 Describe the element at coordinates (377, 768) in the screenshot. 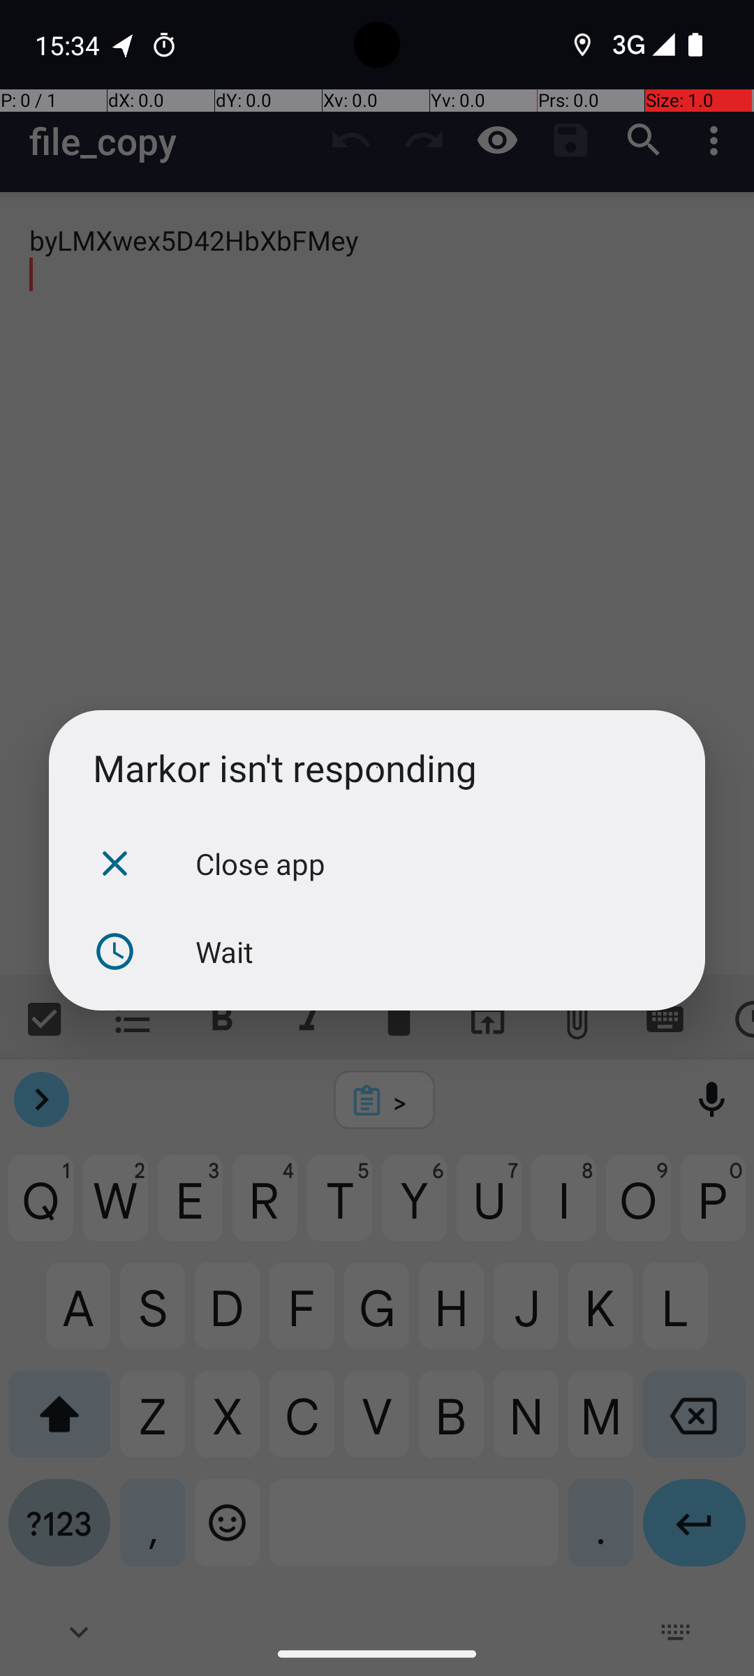

I see `Markor isn't responding` at that location.